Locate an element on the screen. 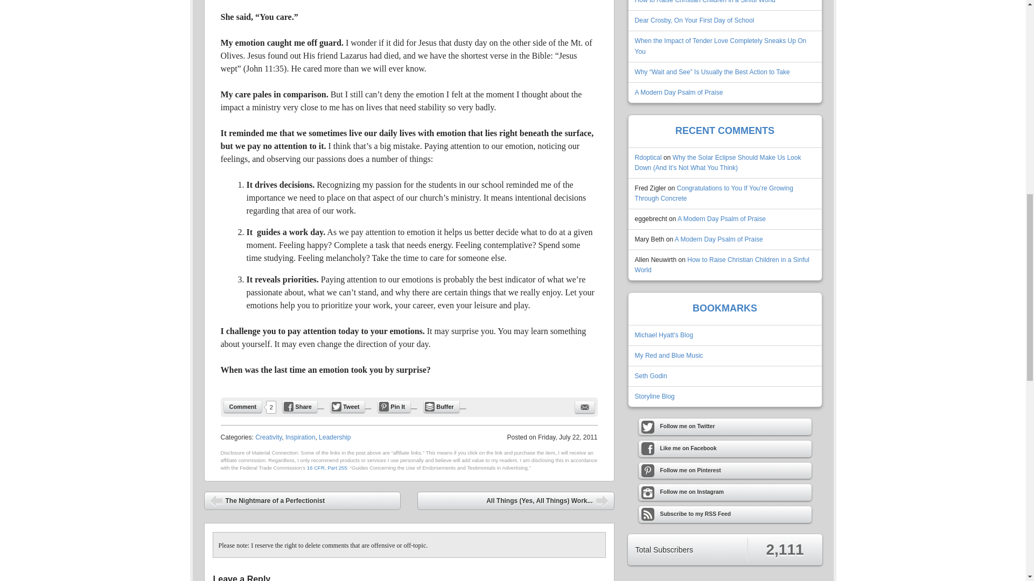  email is located at coordinates (585, 407).